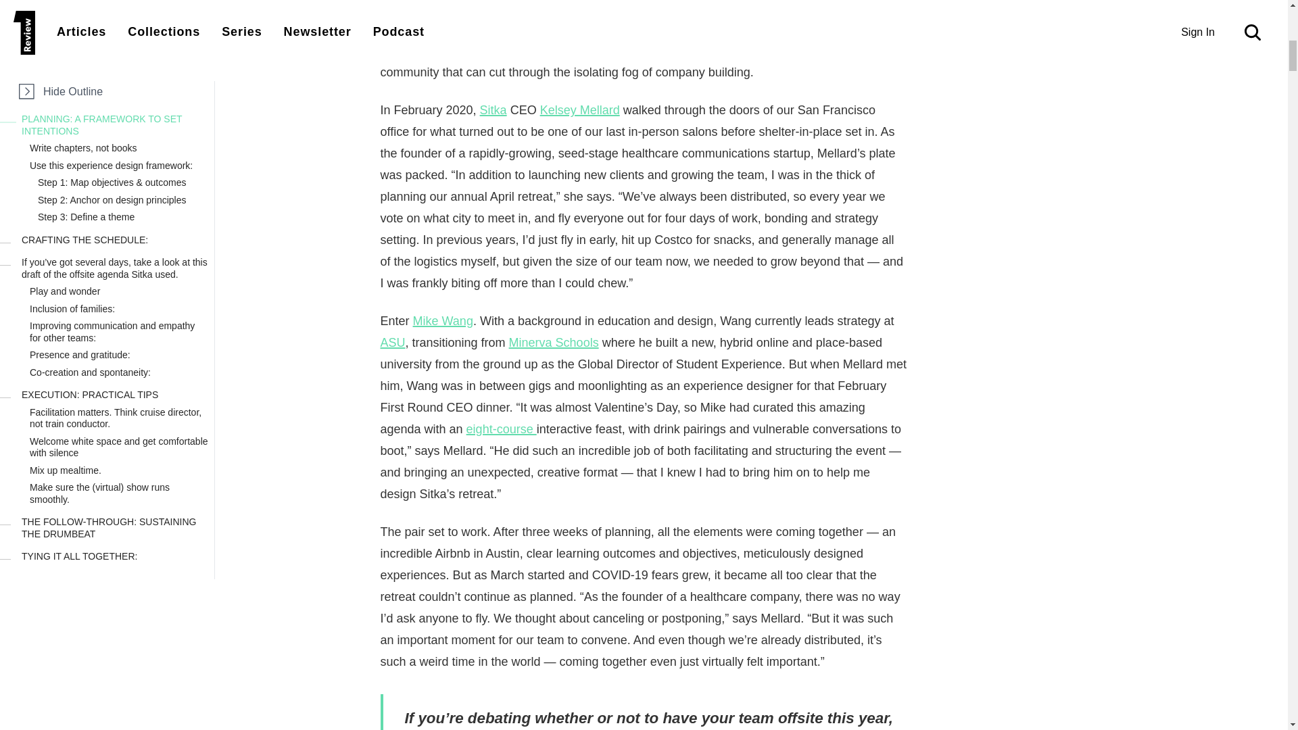 This screenshot has height=730, width=1298. I want to click on Play and wonder, so click(119, 151).